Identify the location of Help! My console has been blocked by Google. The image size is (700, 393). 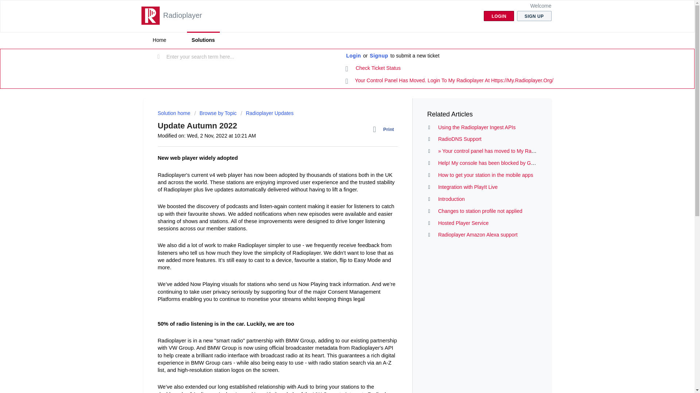
(491, 163).